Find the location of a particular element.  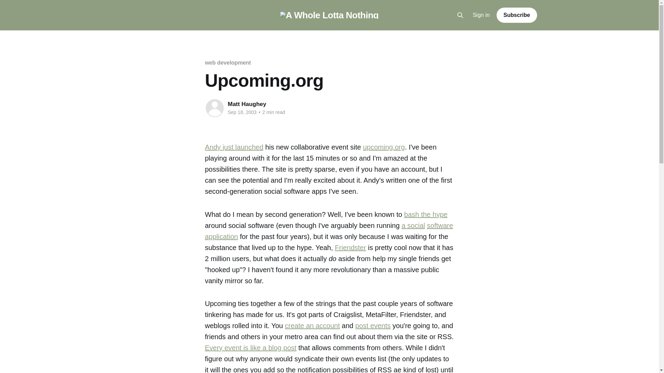

Every event is like a blog post is located at coordinates (250, 347).